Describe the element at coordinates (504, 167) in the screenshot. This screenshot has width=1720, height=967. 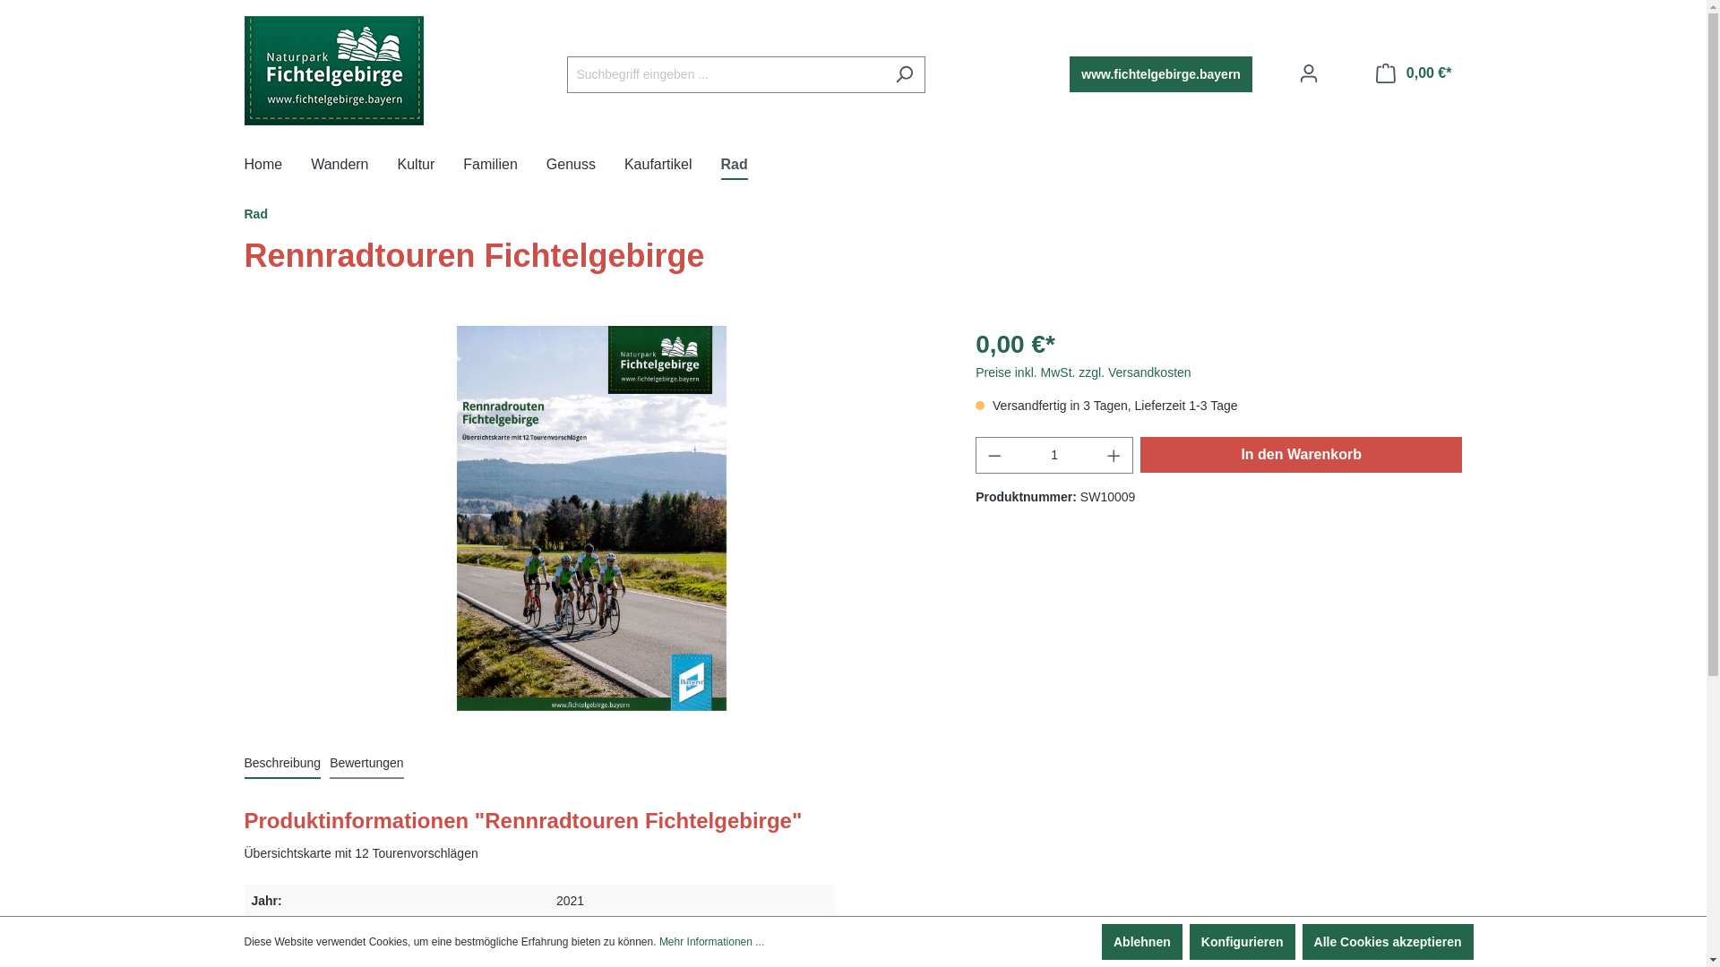
I see `Familien` at that location.